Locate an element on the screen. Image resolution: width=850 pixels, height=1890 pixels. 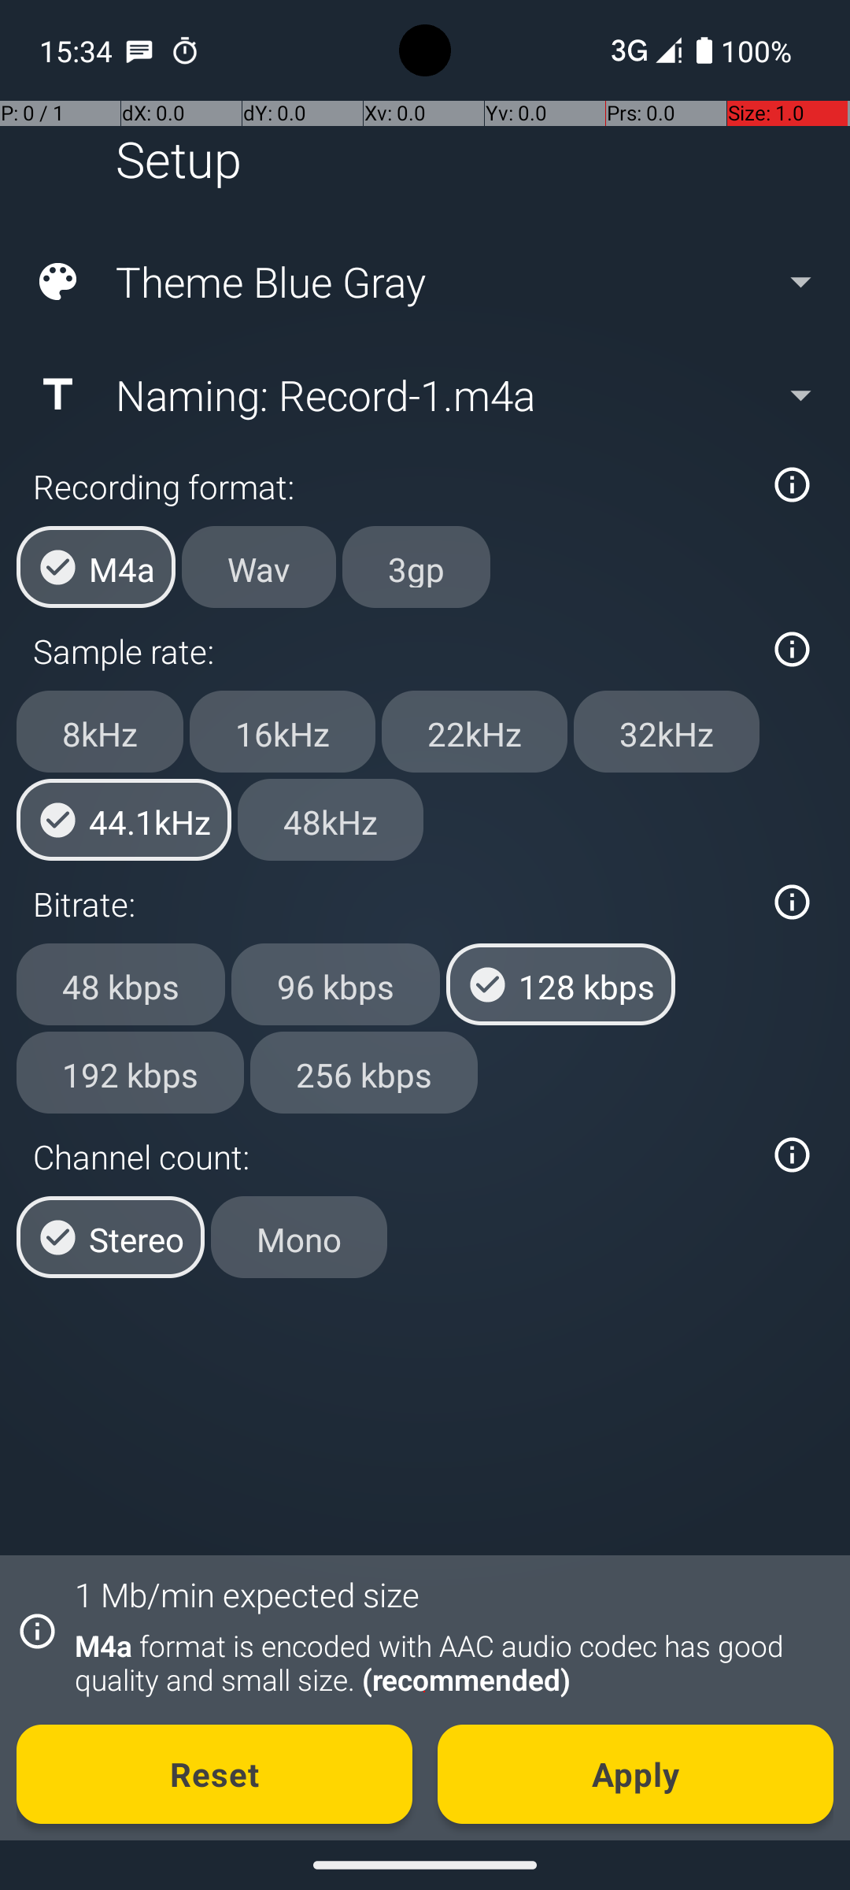
Apply is located at coordinates (636, 1774).